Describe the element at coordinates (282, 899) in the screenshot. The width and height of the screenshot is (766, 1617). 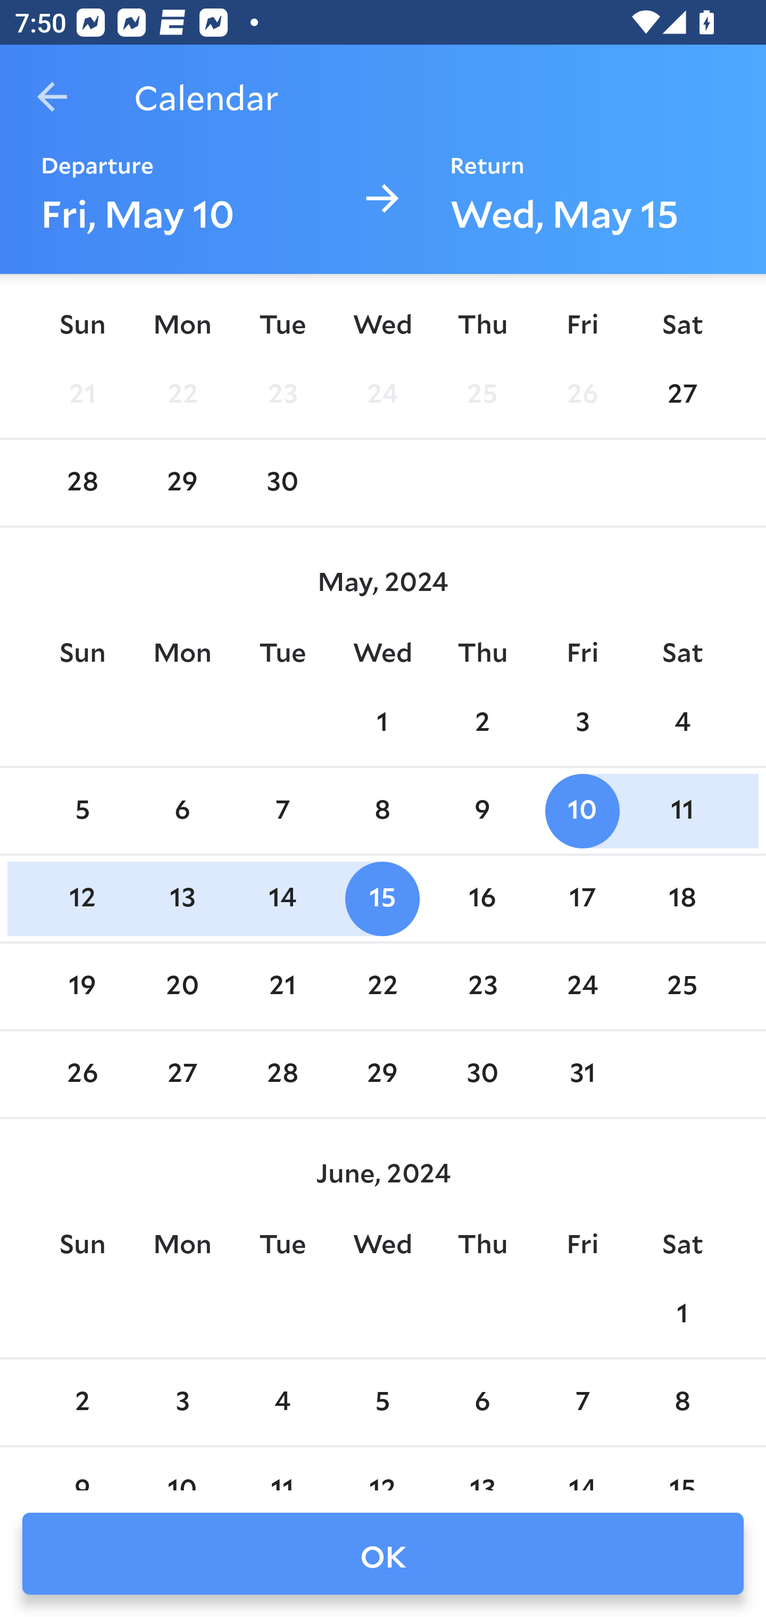
I see `14` at that location.